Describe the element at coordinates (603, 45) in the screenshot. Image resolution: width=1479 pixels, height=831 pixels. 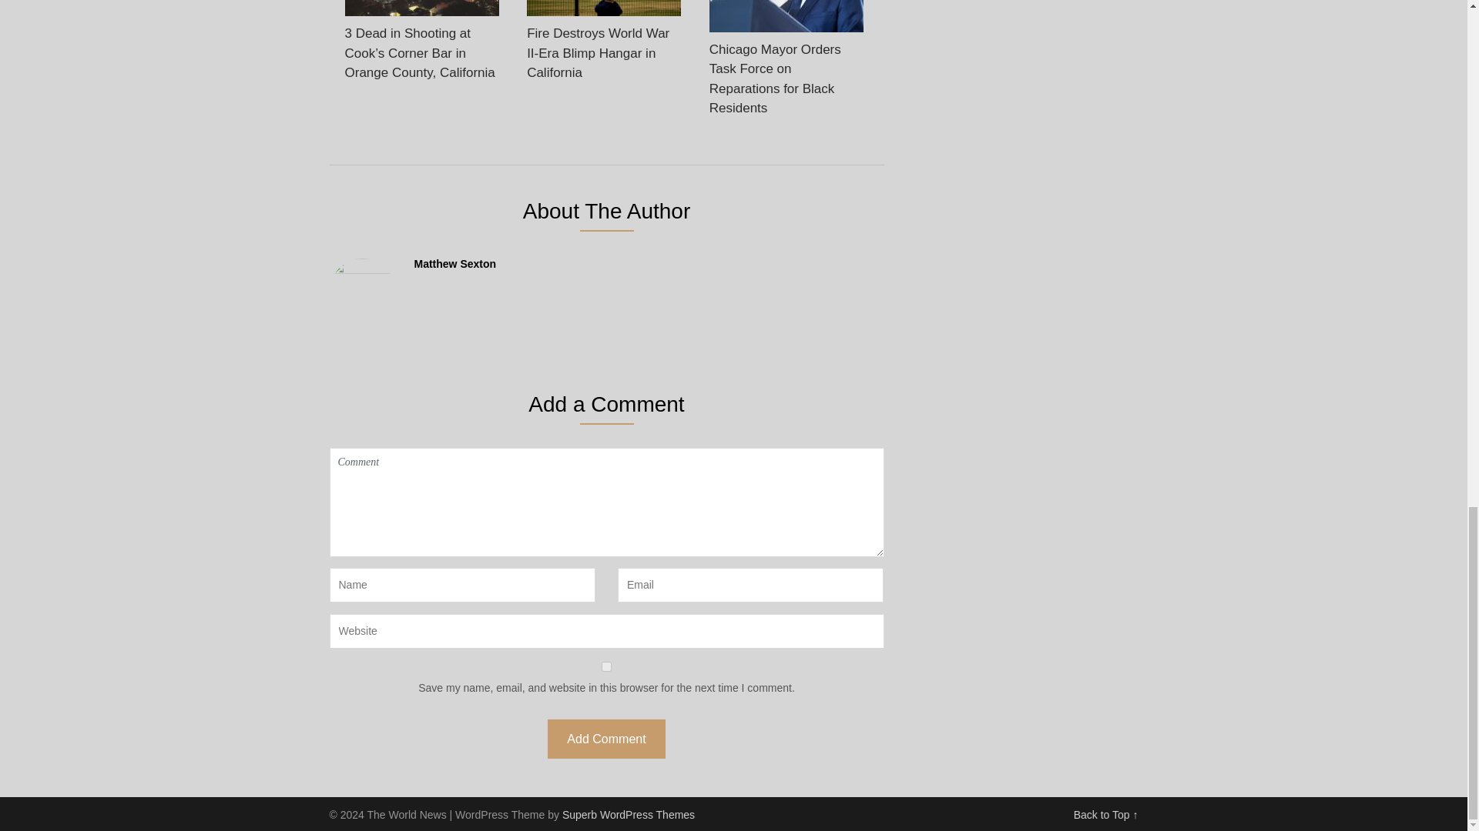
I see `Fire Destroys World War II-Era Blimp Hangar in California` at that location.